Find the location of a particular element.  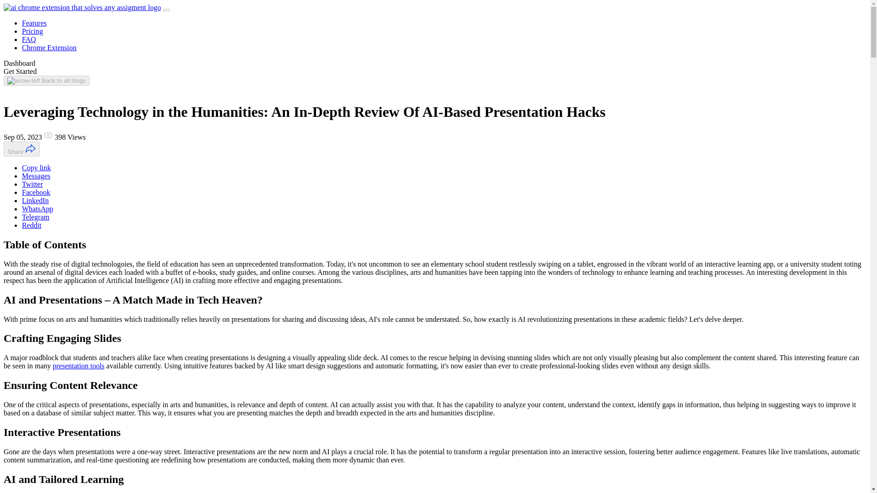

Pricing is located at coordinates (32, 31).